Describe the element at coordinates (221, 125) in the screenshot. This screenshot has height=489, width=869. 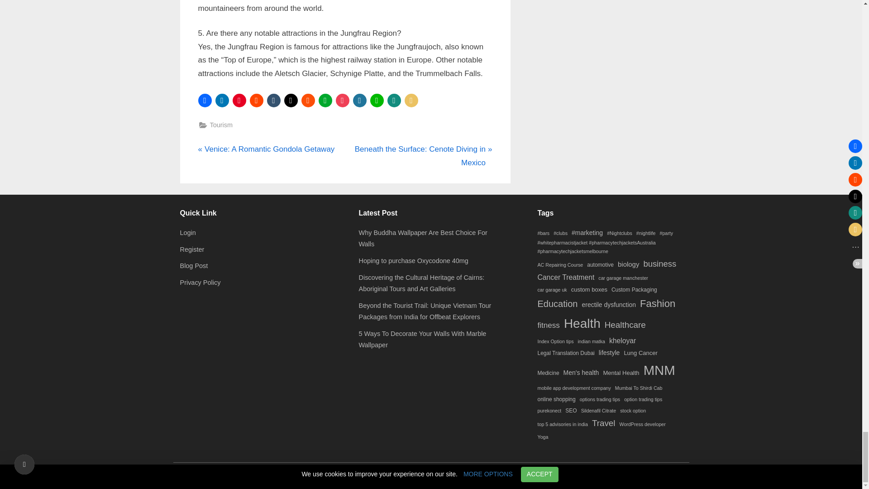
I see `Tourism` at that location.